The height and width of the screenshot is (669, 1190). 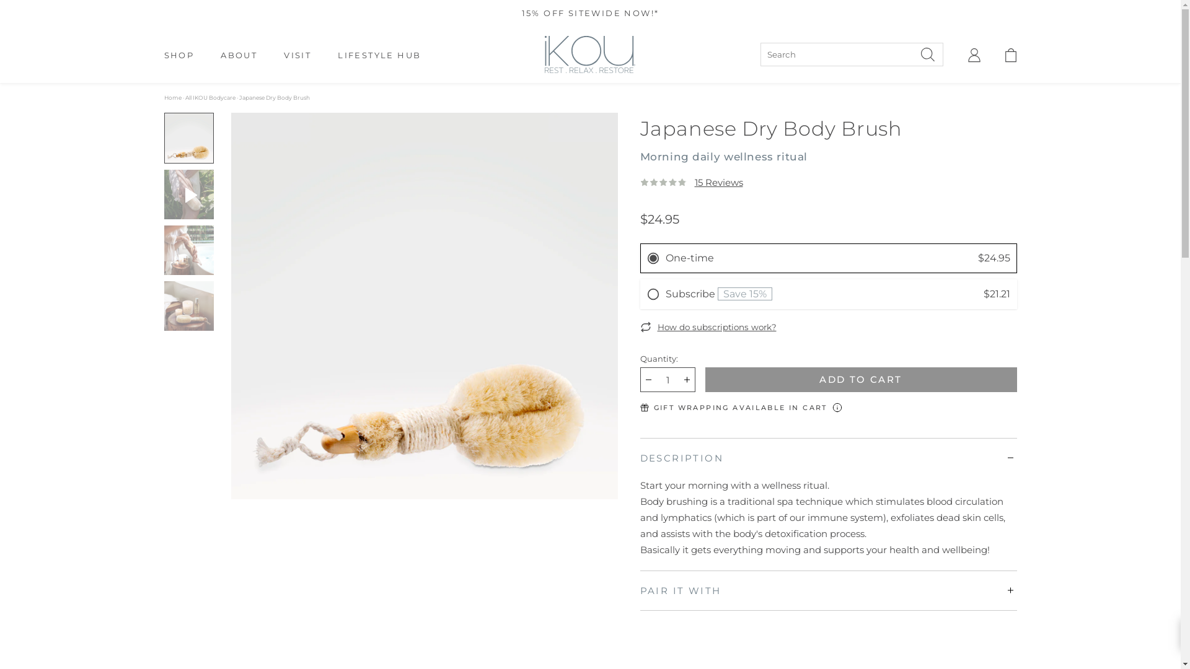 What do you see at coordinates (297, 55) in the screenshot?
I see `VISIT` at bounding box center [297, 55].